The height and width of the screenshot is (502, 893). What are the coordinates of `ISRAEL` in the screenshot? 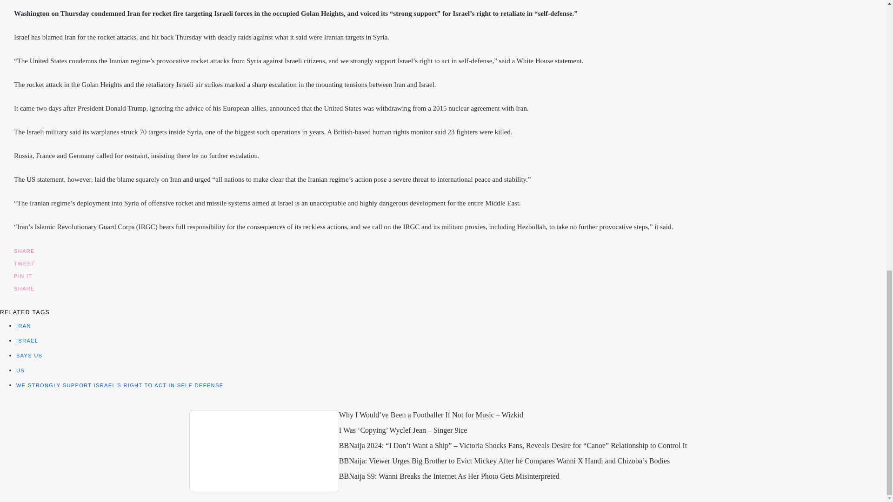 It's located at (27, 340).